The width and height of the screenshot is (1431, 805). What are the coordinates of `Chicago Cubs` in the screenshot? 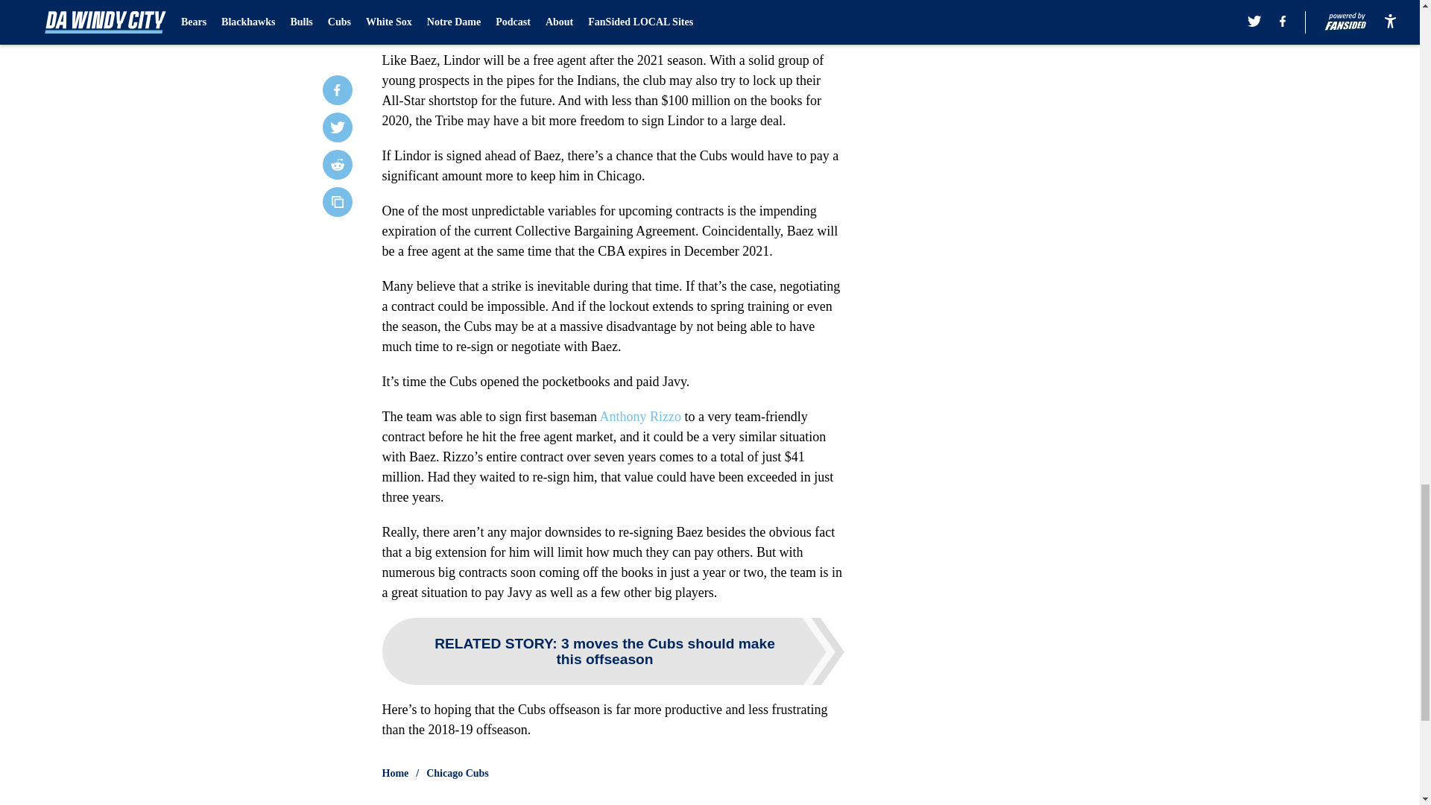 It's located at (458, 774).